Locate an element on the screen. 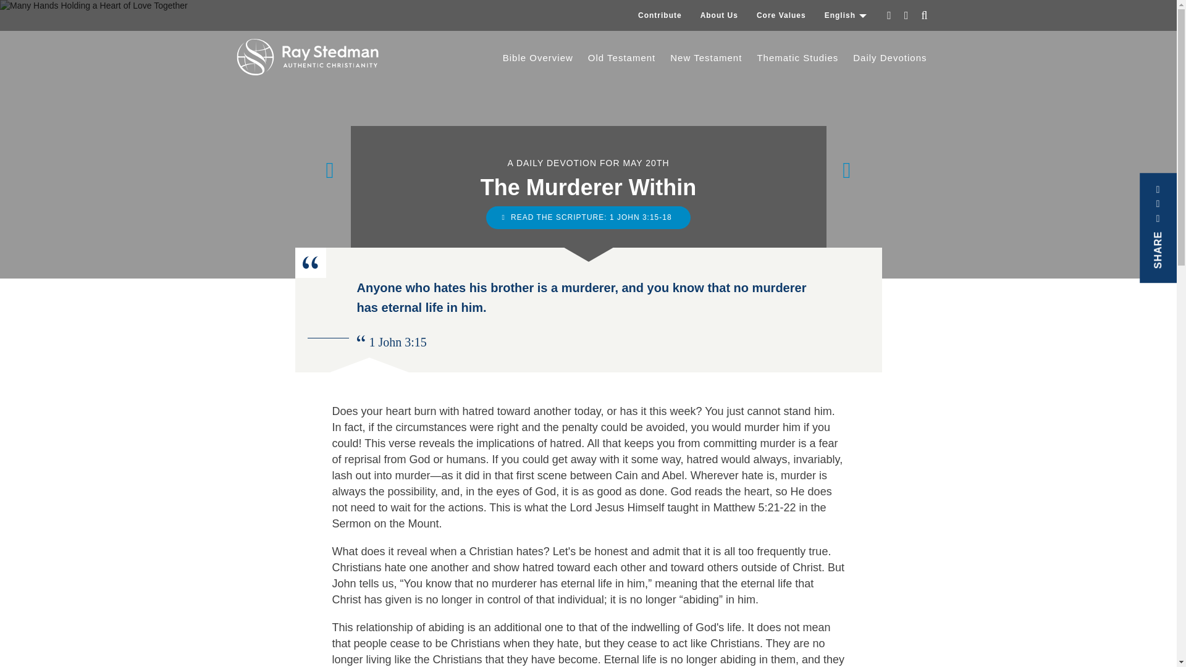 The image size is (1186, 667). Contribute is located at coordinates (660, 15).